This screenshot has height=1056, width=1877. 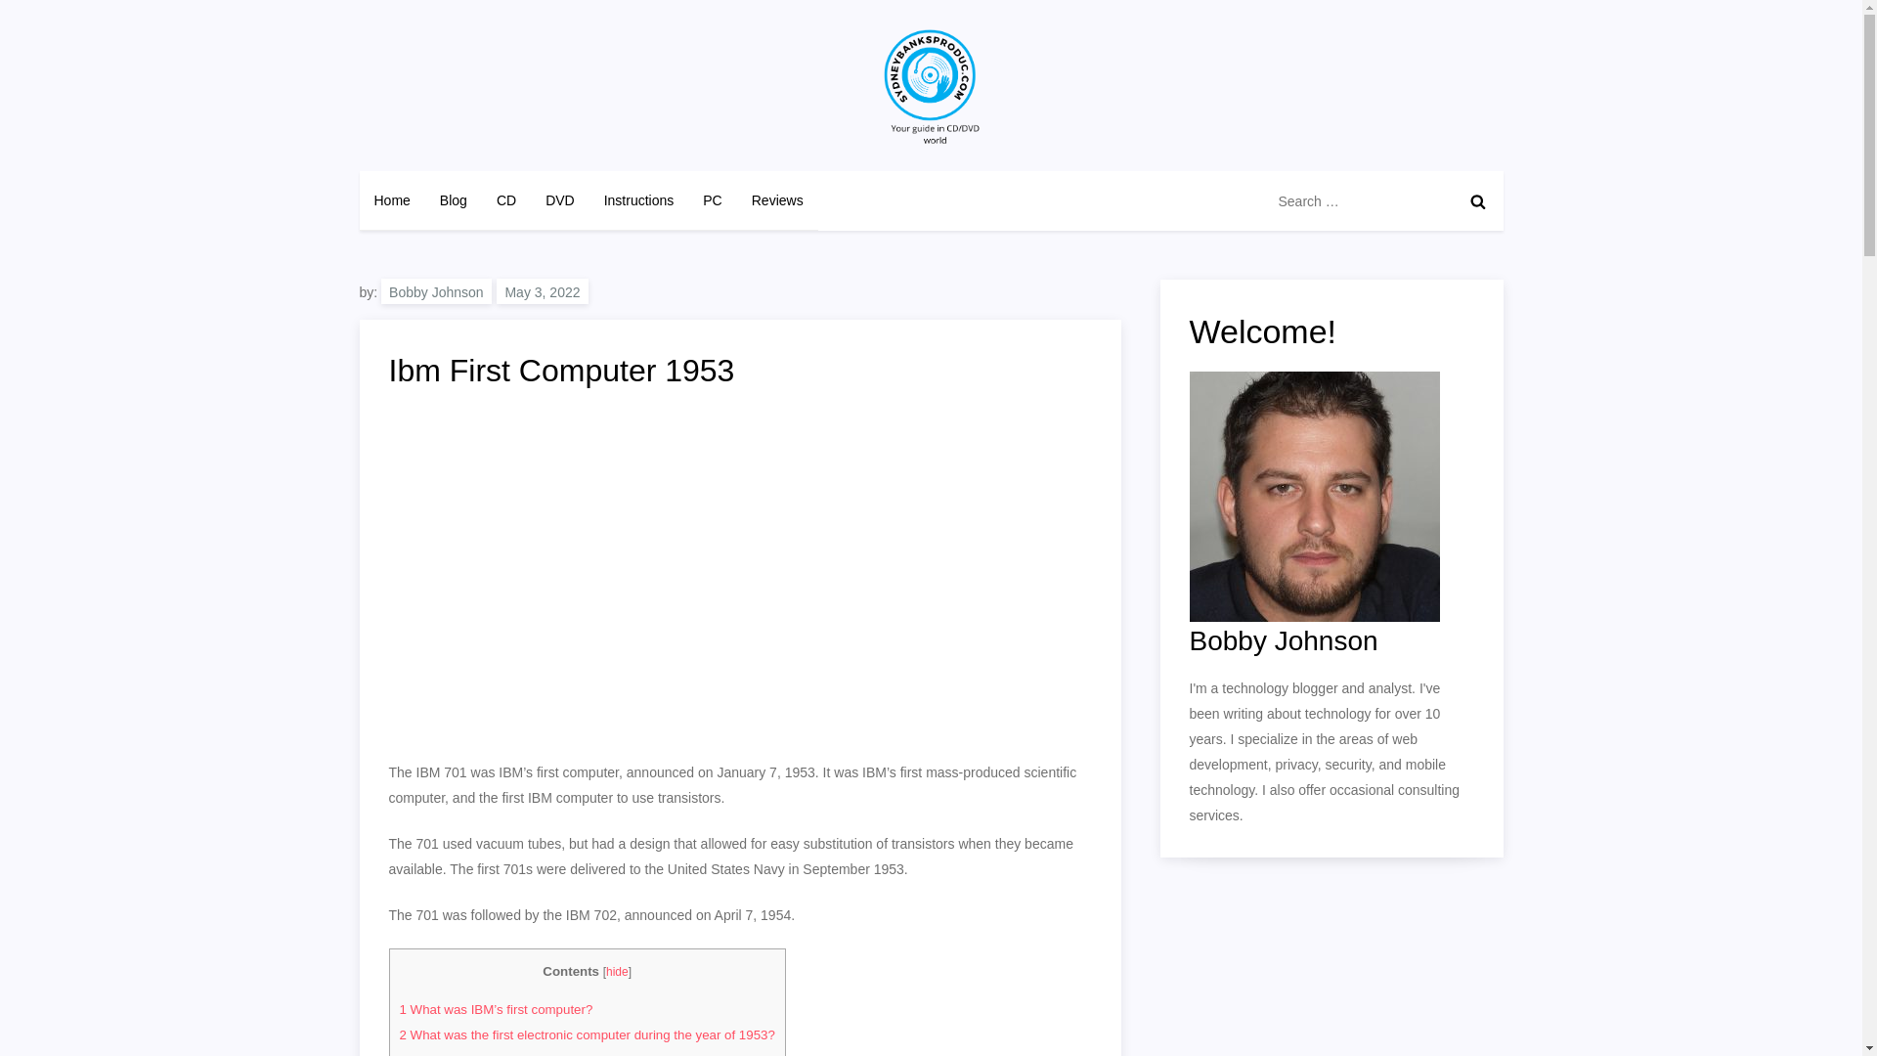 I want to click on Bobby Johnson, so click(x=436, y=291).